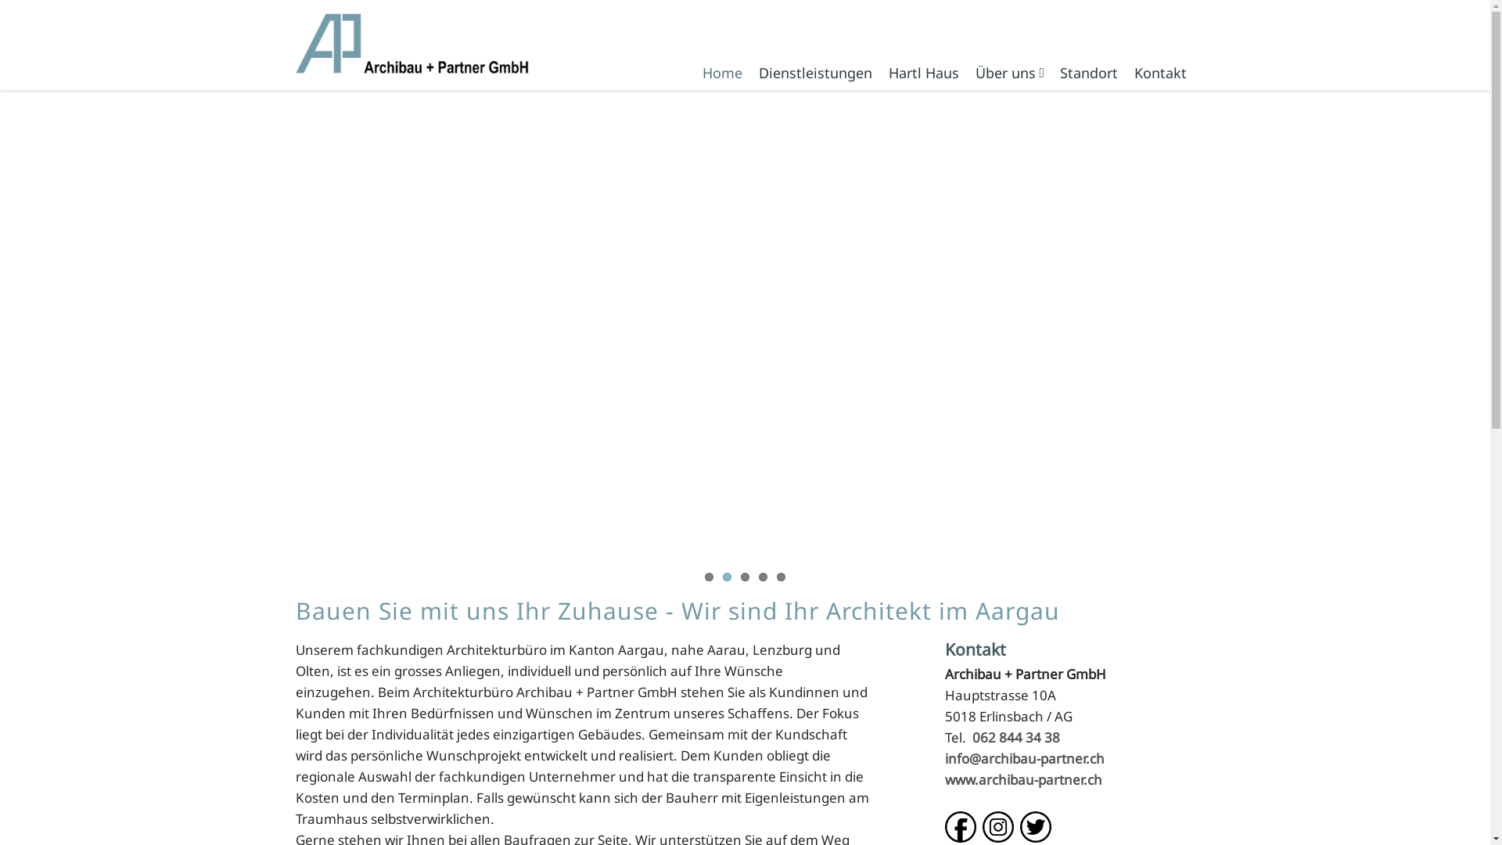 This screenshot has height=845, width=1502. Describe the element at coordinates (723, 73) in the screenshot. I see `Home` at that location.